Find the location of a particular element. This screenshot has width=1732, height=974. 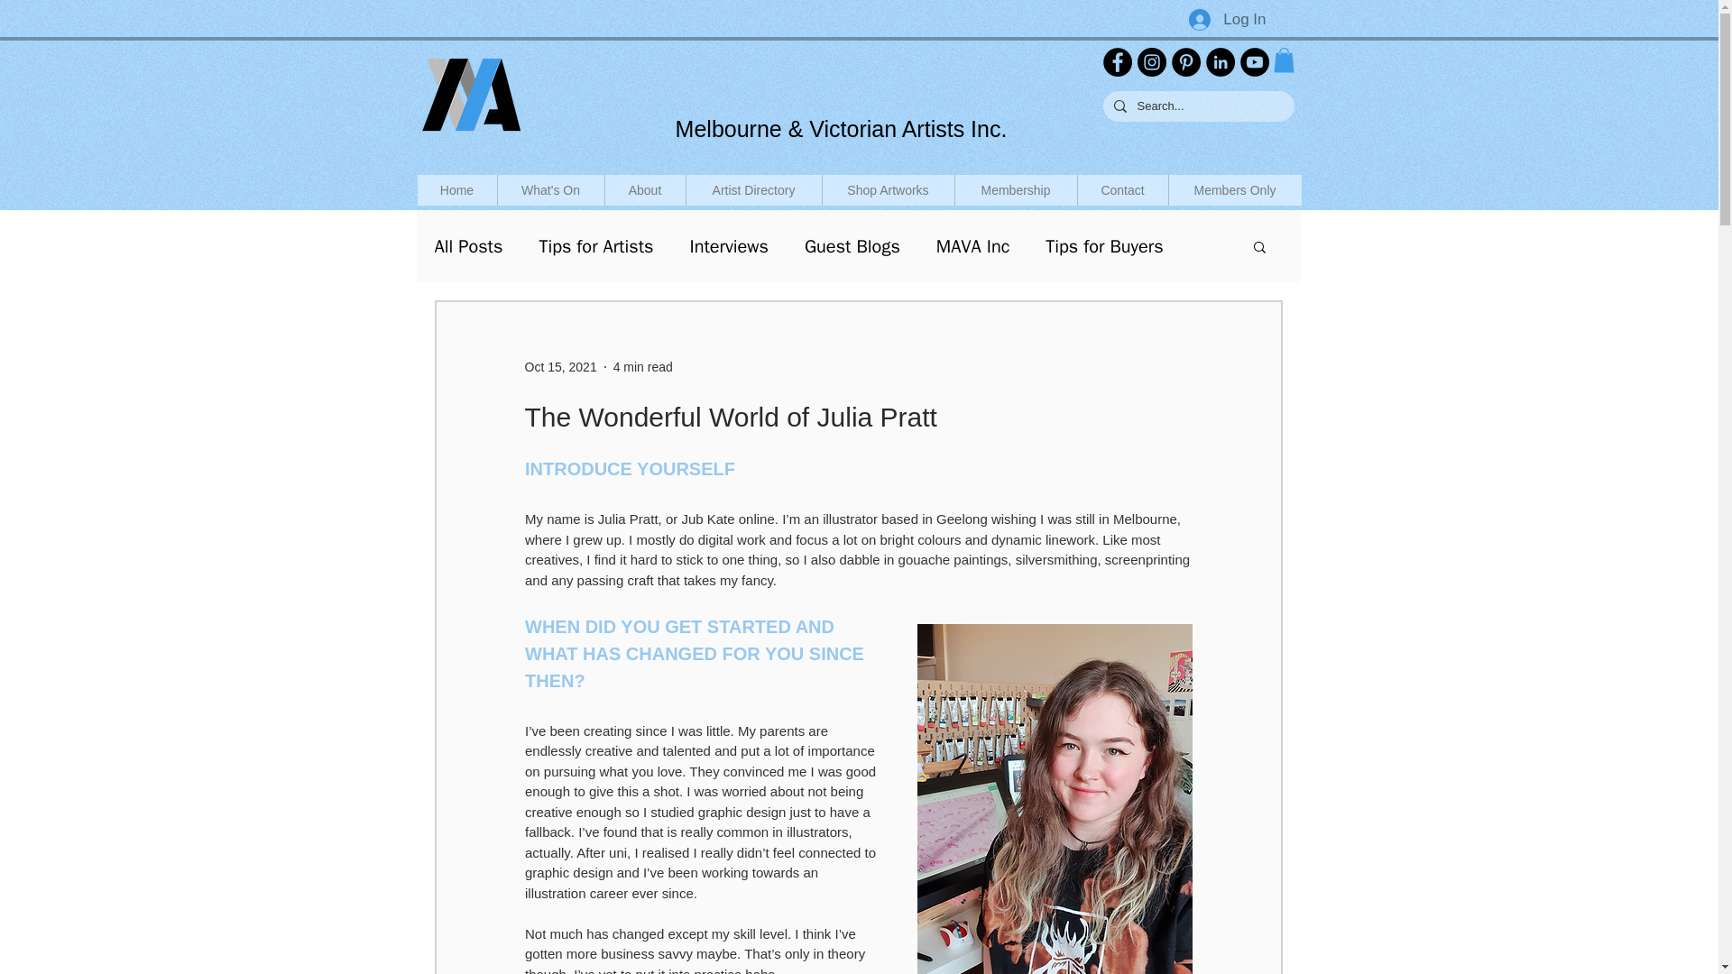

Membership is located at coordinates (1016, 189).